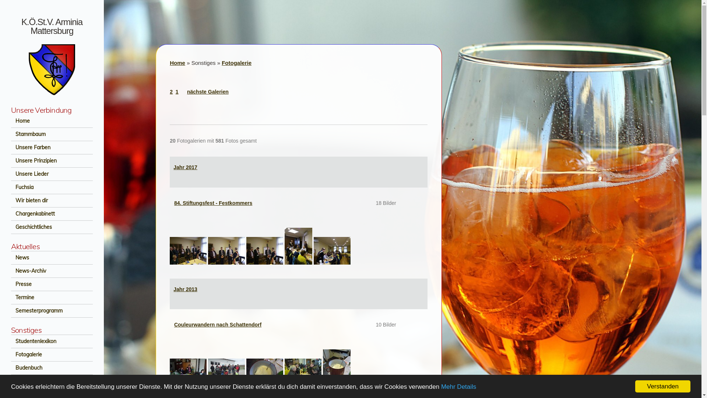 The height and width of the screenshot is (398, 707). Describe the element at coordinates (52, 341) in the screenshot. I see `   Studentenlexikon` at that location.